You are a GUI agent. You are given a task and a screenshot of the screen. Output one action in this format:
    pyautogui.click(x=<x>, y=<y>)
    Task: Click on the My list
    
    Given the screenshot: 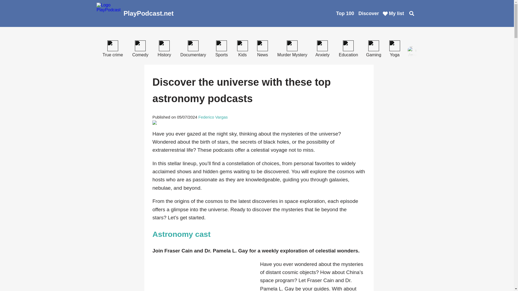 What is the action you would take?
    pyautogui.click(x=393, y=13)
    